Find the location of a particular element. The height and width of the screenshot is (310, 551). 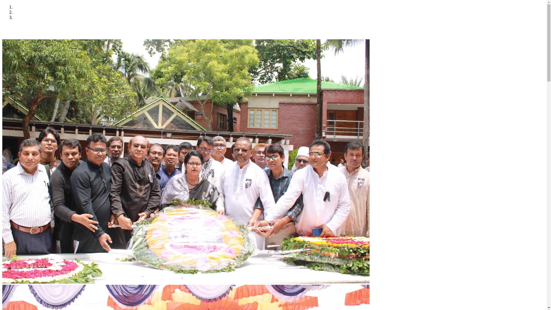

Skip to content is located at coordinates (2, 5).